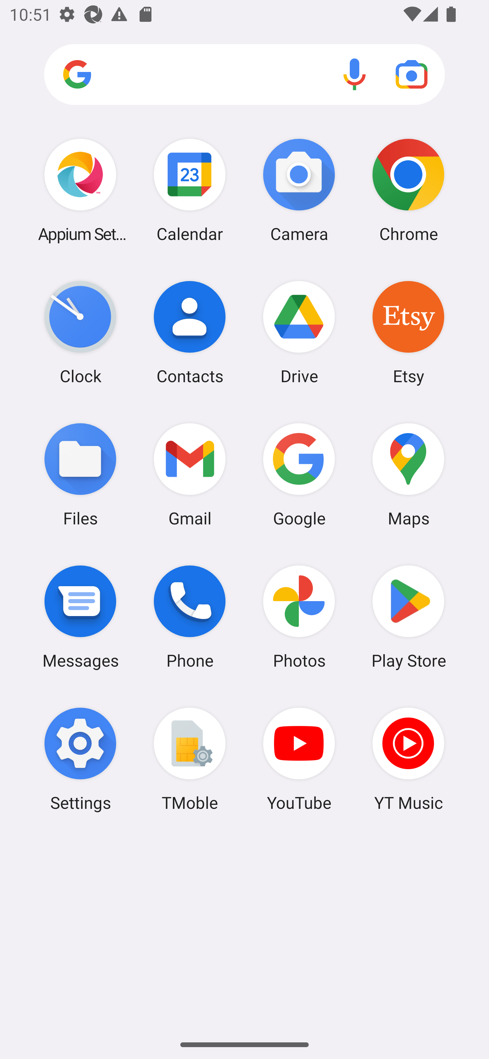 This screenshot has width=489, height=1059. Describe the element at coordinates (299, 759) in the screenshot. I see `YouTube` at that location.